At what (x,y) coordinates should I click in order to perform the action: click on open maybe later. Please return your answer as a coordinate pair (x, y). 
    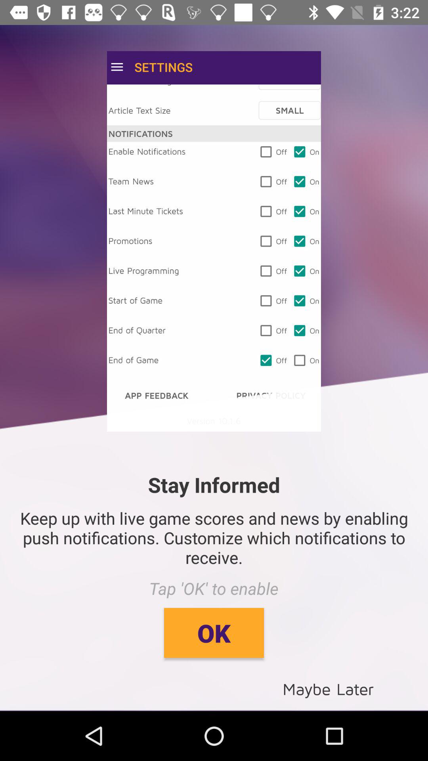
    Looking at the image, I should click on (328, 688).